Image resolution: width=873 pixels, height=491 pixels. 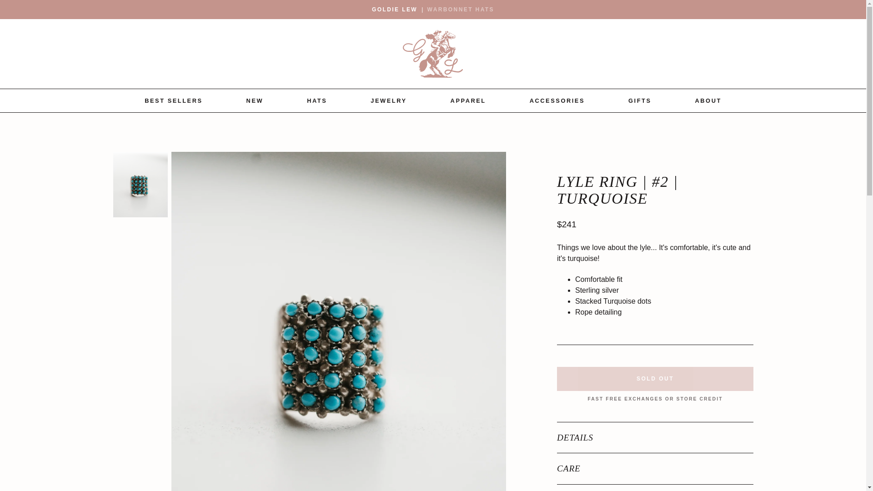 What do you see at coordinates (557, 100) in the screenshot?
I see `ACCESSORIES` at bounding box center [557, 100].